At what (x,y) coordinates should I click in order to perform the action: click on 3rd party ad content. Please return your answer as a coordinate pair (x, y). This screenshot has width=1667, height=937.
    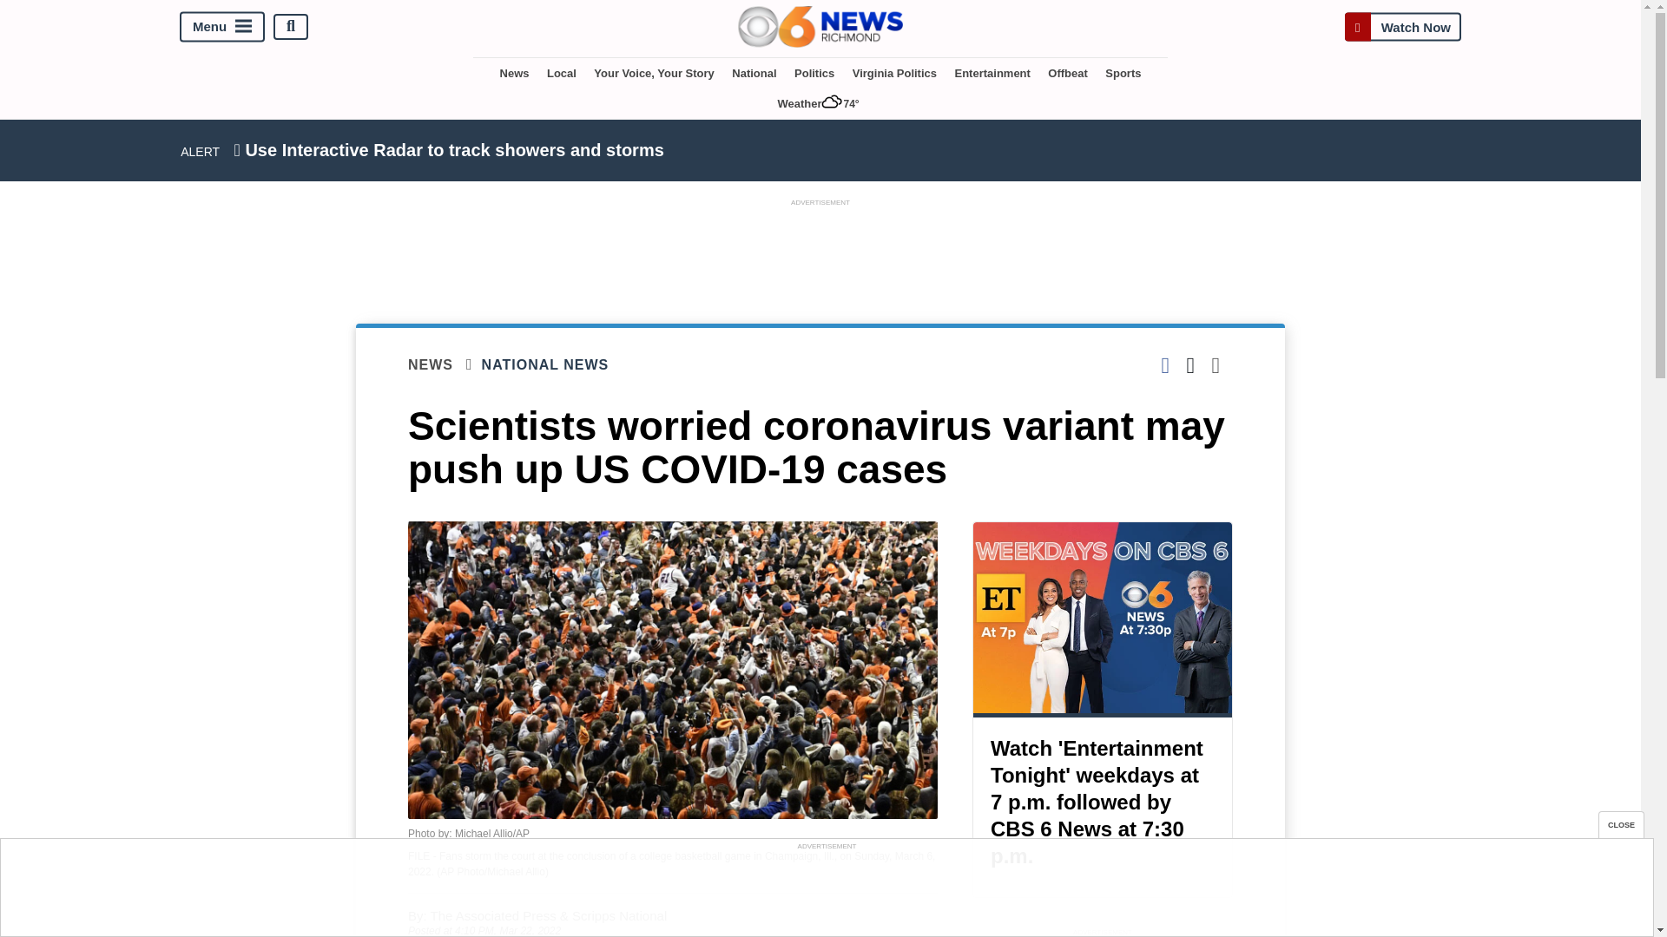
    Looking at the image, I should click on (820, 248).